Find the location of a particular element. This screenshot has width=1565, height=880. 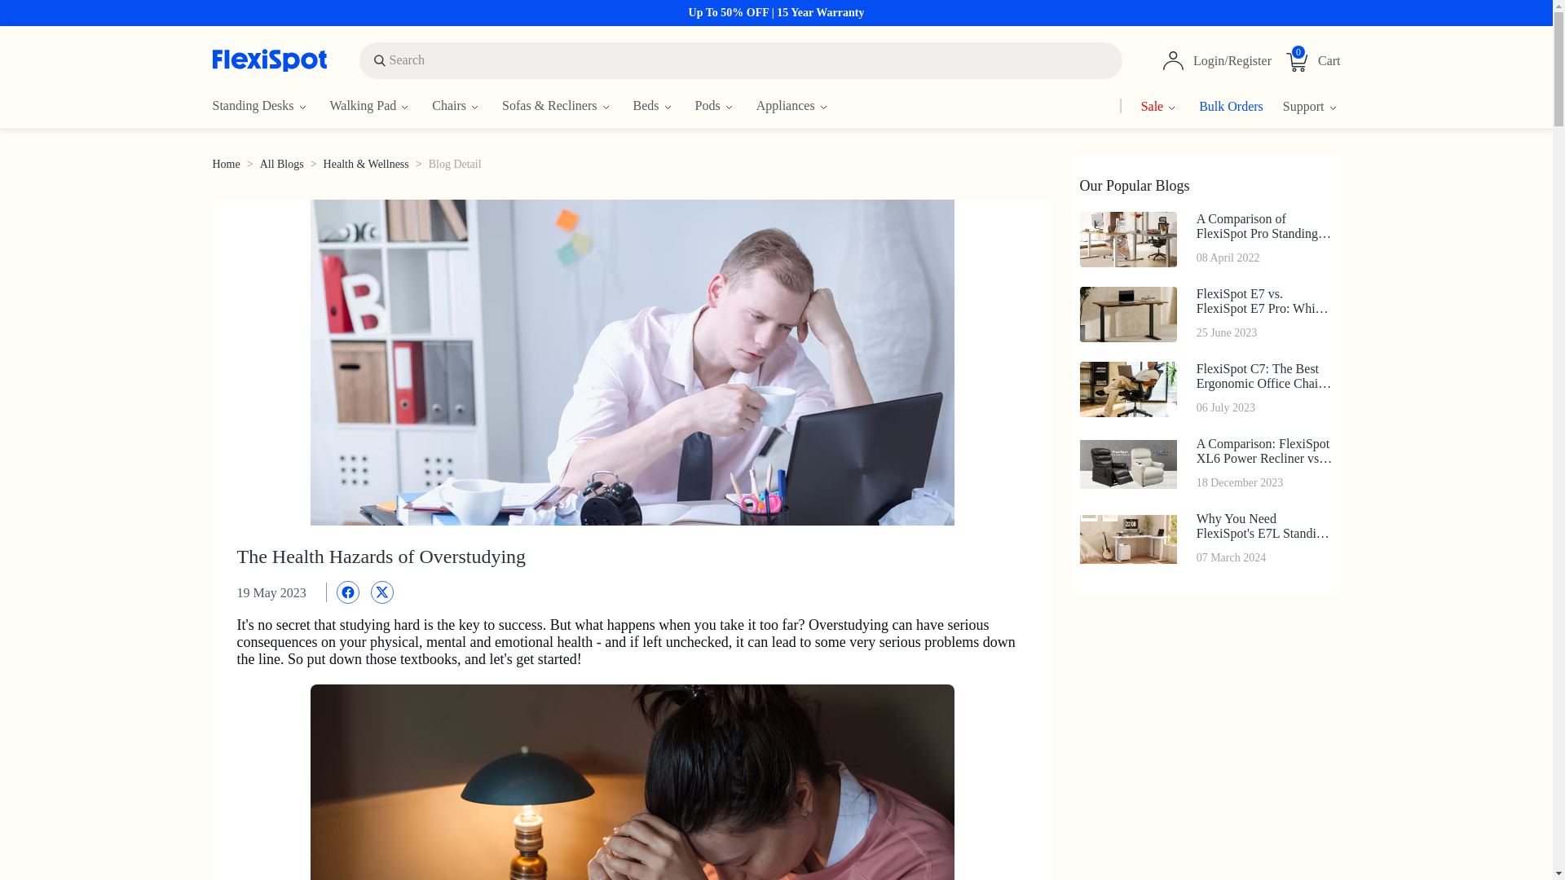

Standing Desks is located at coordinates (270, 106).